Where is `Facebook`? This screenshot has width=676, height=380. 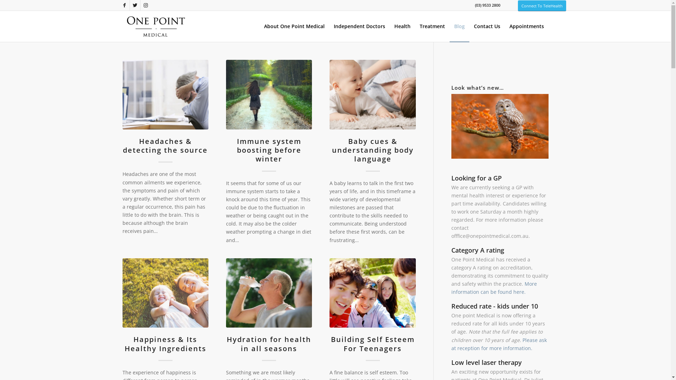 Facebook is located at coordinates (124, 5).